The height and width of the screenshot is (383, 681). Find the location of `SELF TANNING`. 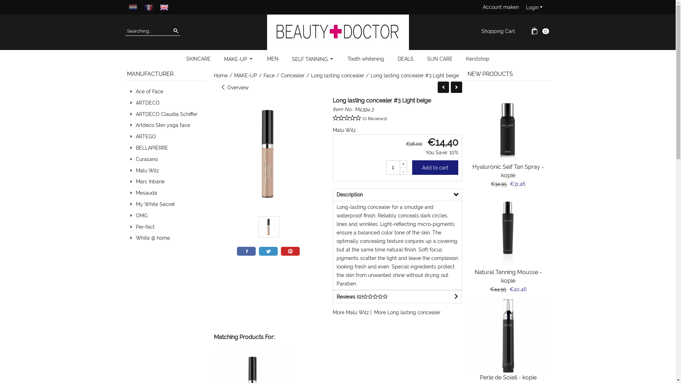

SELF TANNING is located at coordinates (313, 59).